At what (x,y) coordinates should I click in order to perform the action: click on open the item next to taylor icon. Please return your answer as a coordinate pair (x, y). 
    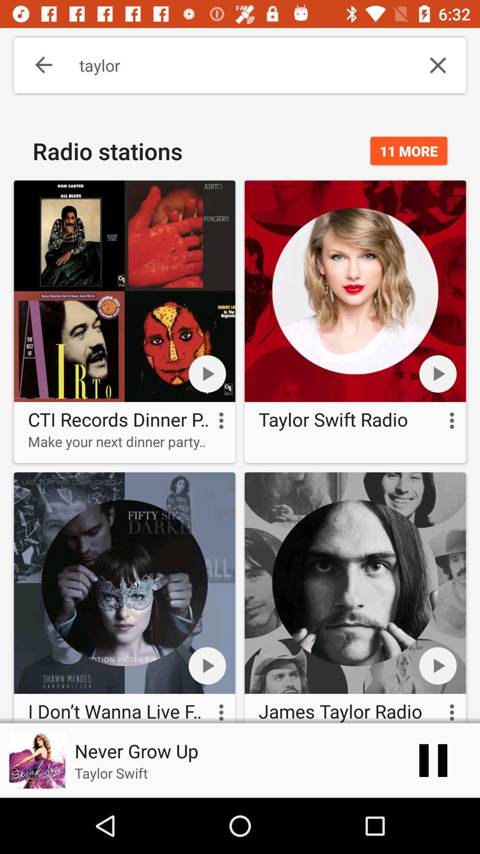
    Looking at the image, I should click on (438, 65).